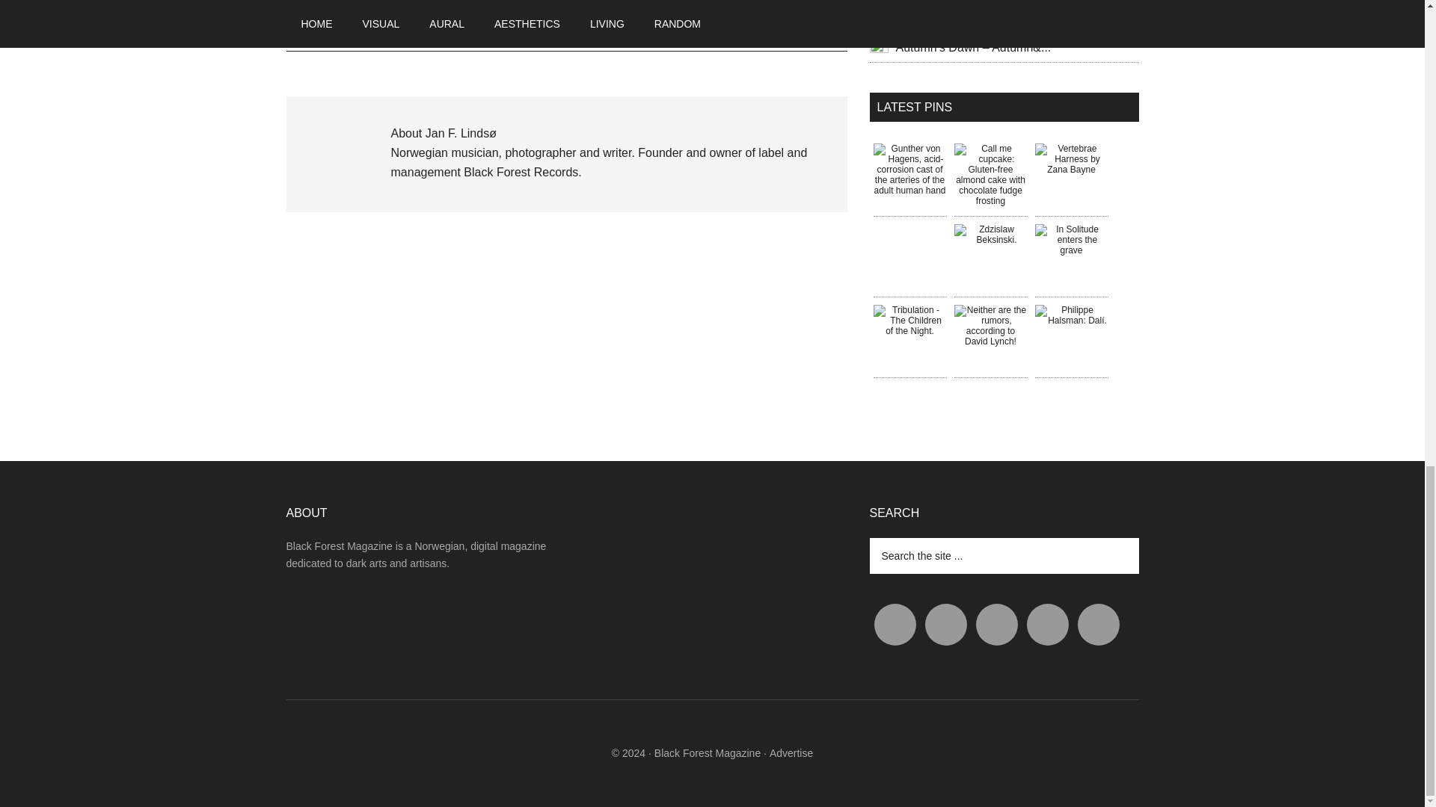 This screenshot has height=807, width=1436. Describe the element at coordinates (521, 172) in the screenshot. I see `Black Forest Records` at that location.